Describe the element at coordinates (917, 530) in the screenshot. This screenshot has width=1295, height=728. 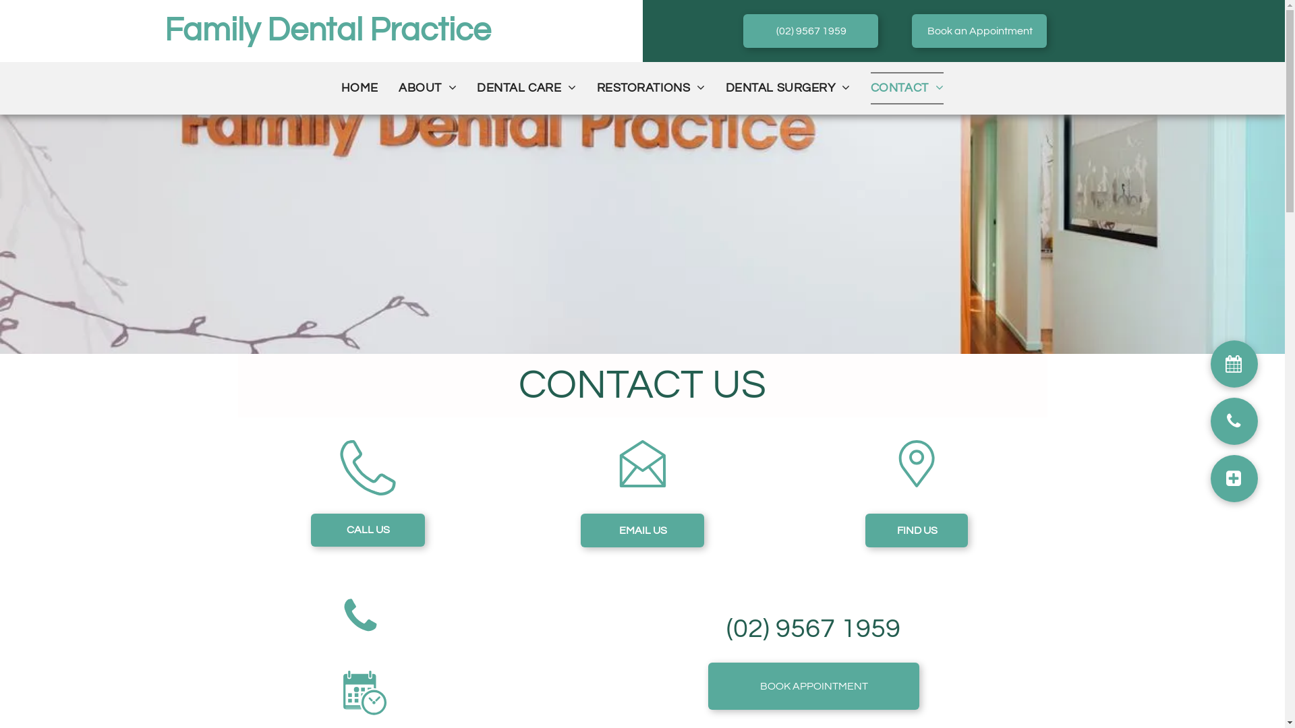
I see `FIND US` at that location.